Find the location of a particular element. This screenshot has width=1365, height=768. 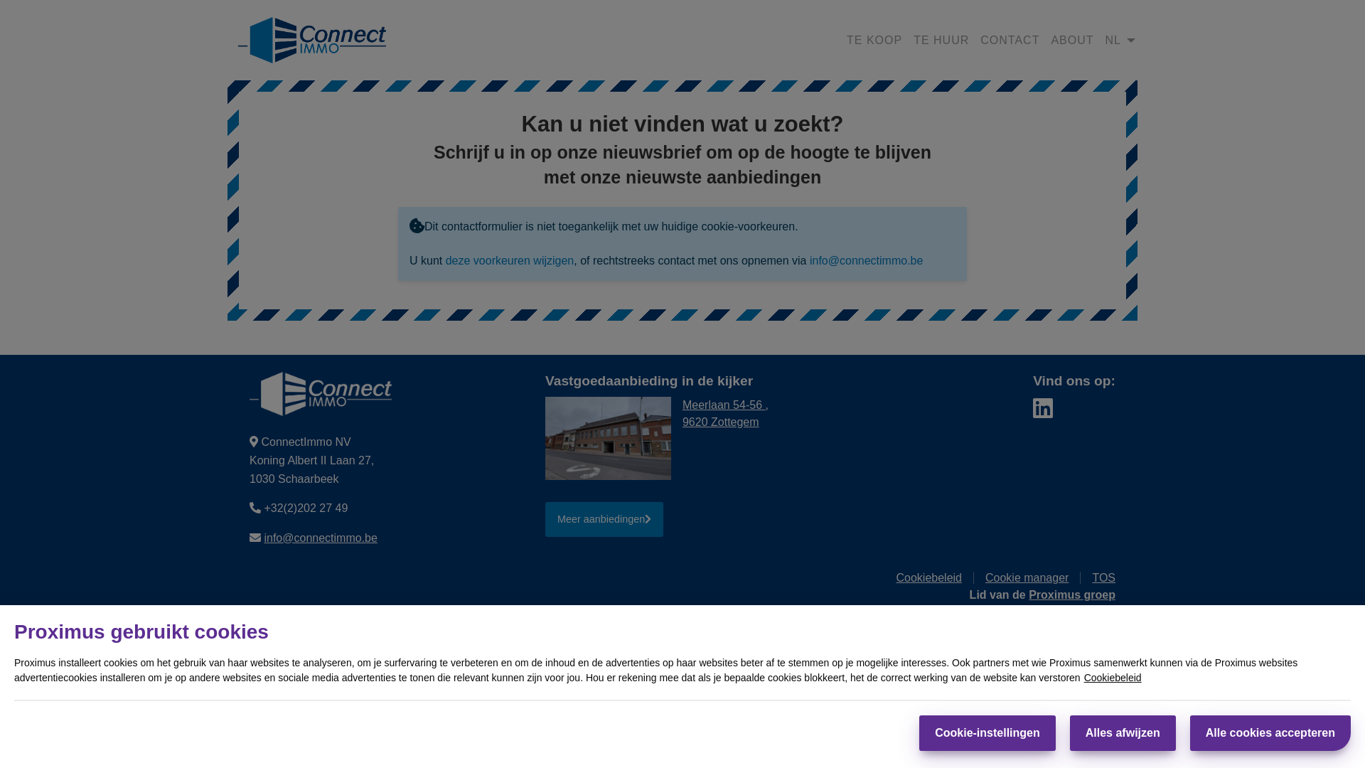

Cookiebeleid is located at coordinates (1113, 678).